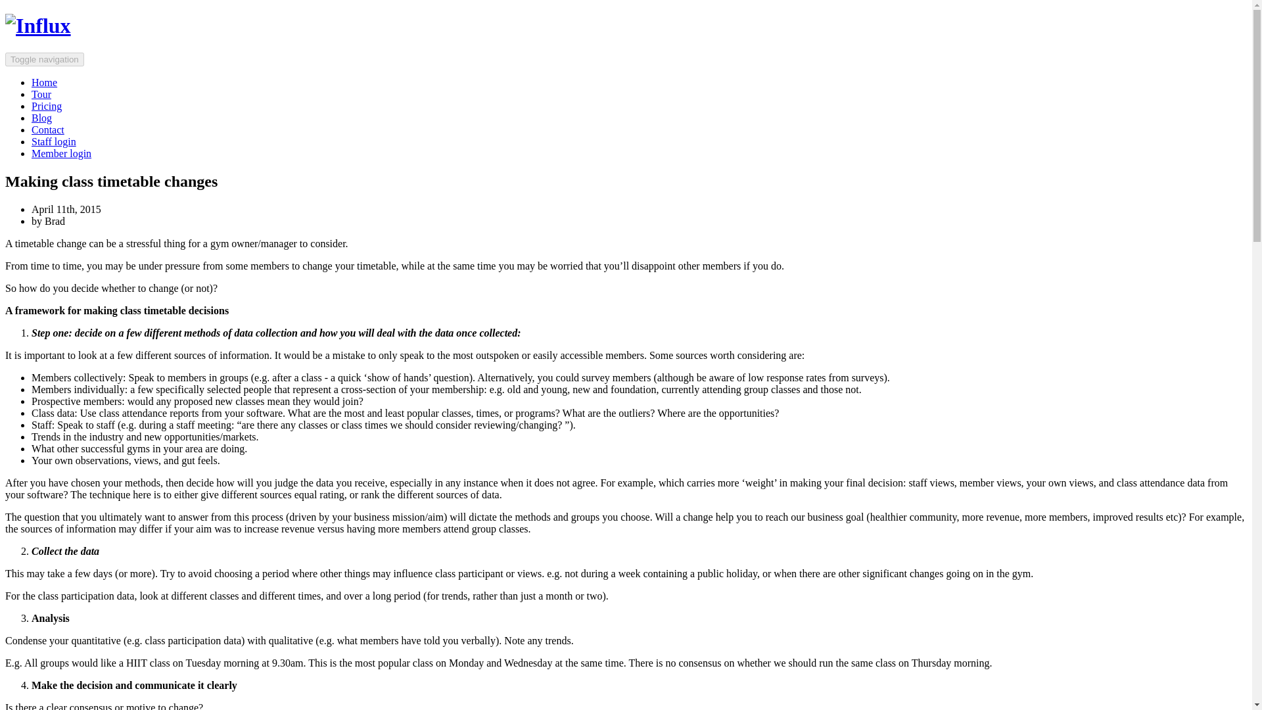 The height and width of the screenshot is (710, 1262). Describe the element at coordinates (44, 82) in the screenshot. I see `Home` at that location.